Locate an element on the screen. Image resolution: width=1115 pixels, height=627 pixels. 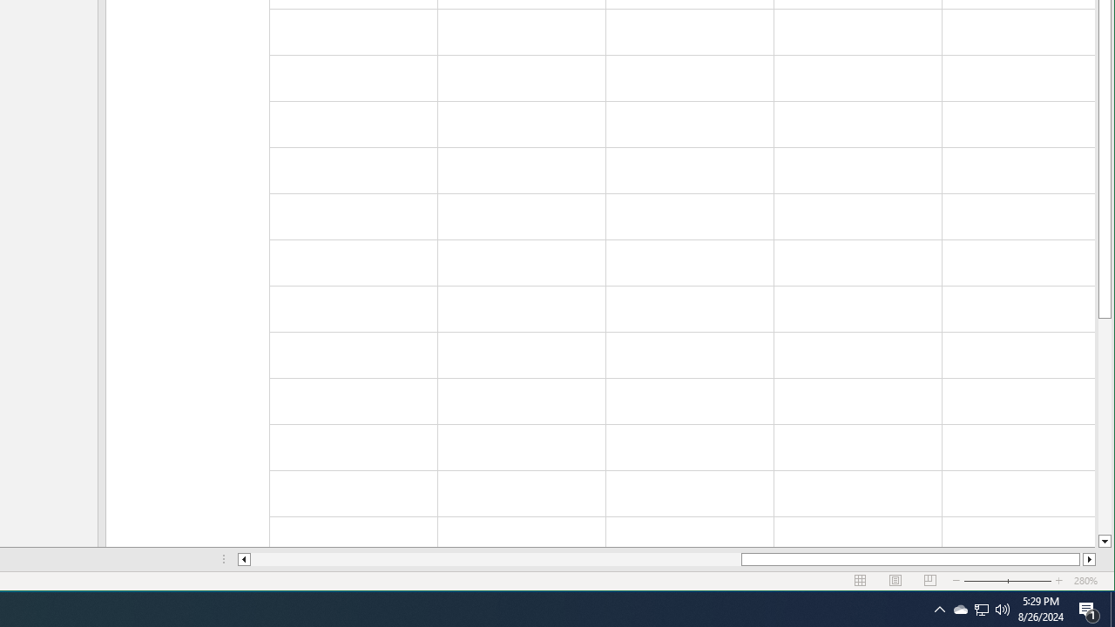
Page left is located at coordinates (497, 559).